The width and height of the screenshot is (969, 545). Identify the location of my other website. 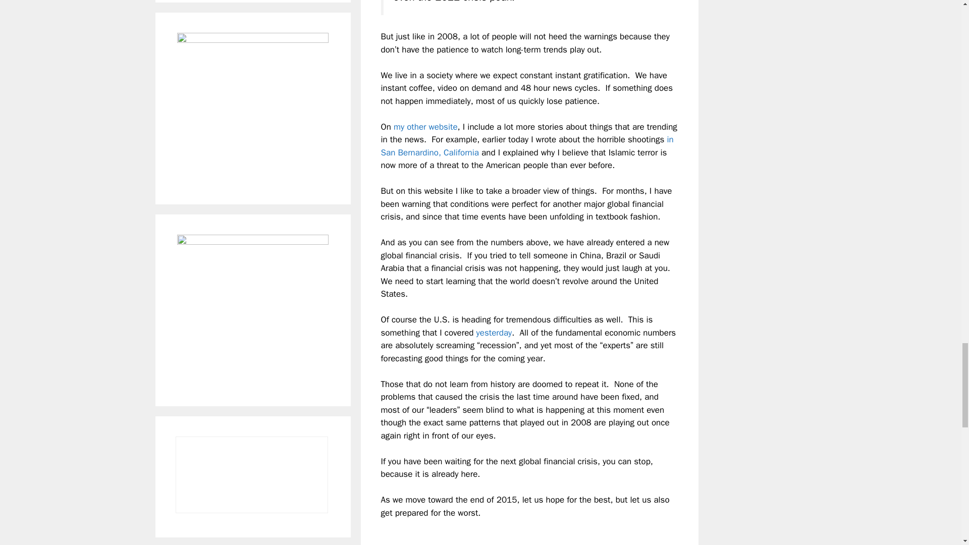
(425, 127).